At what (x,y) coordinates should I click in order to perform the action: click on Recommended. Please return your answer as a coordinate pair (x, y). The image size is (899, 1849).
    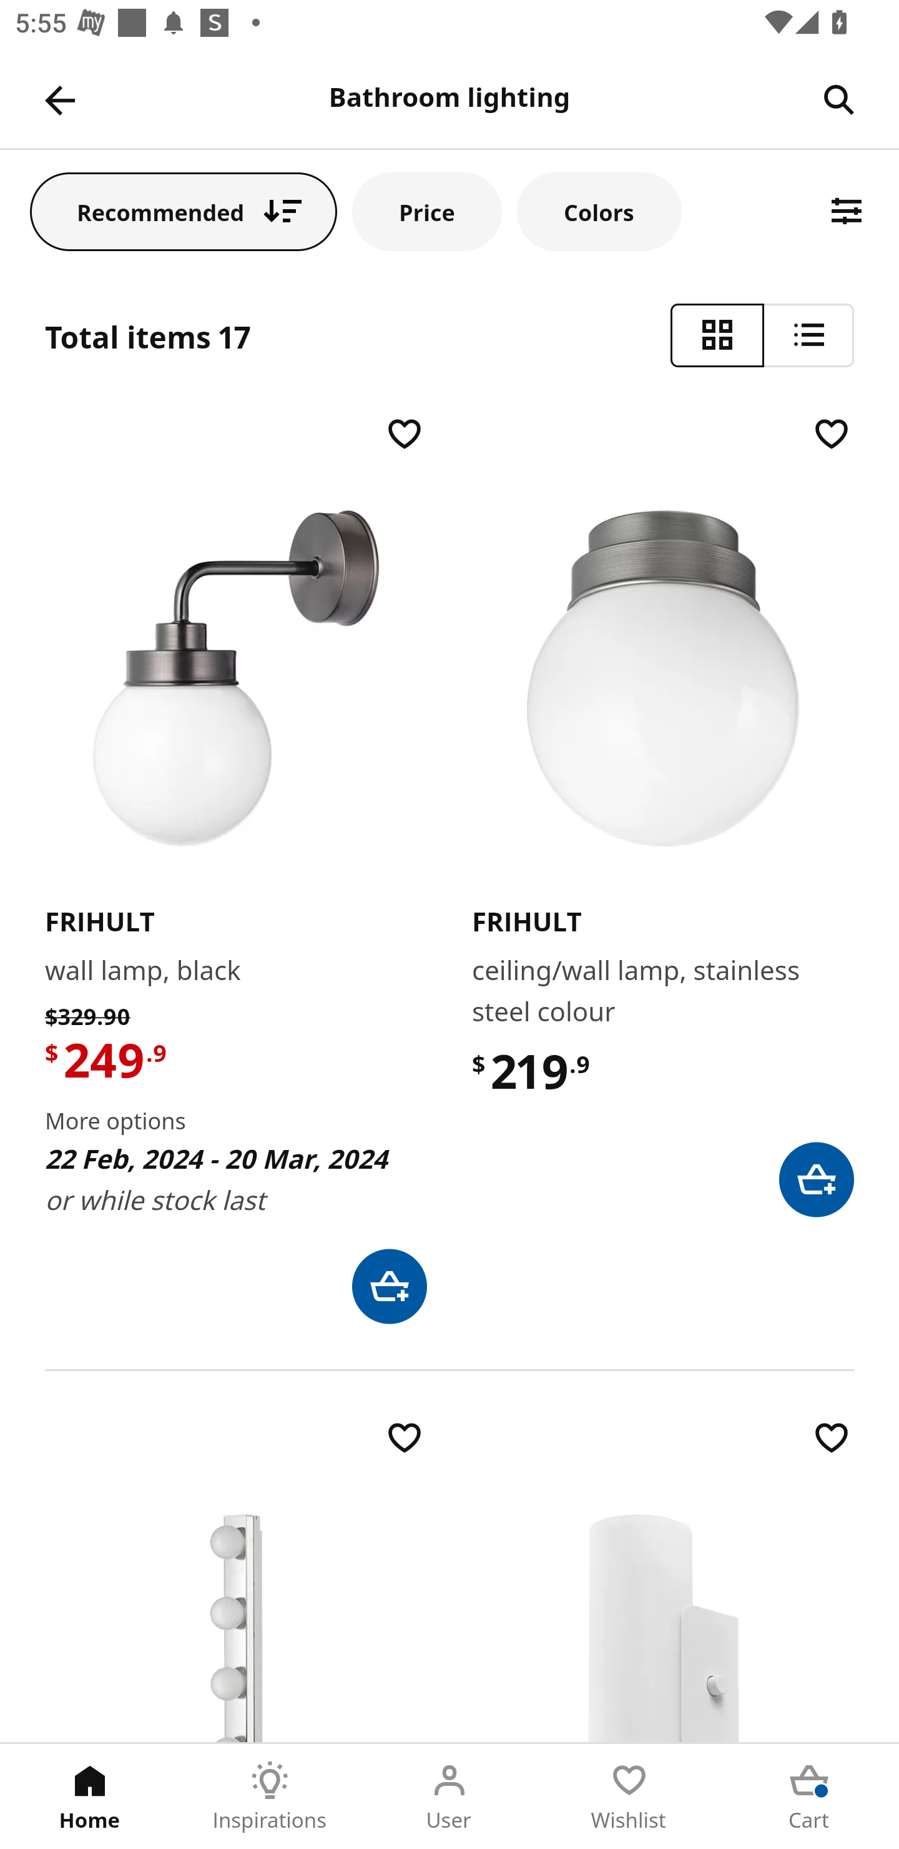
    Looking at the image, I should click on (184, 211).